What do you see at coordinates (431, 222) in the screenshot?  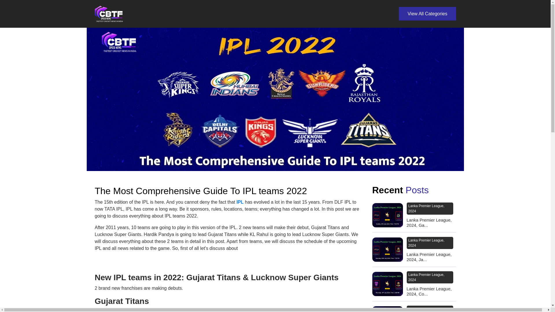 I see `Lanka Premier League, 2024, Ga...` at bounding box center [431, 222].